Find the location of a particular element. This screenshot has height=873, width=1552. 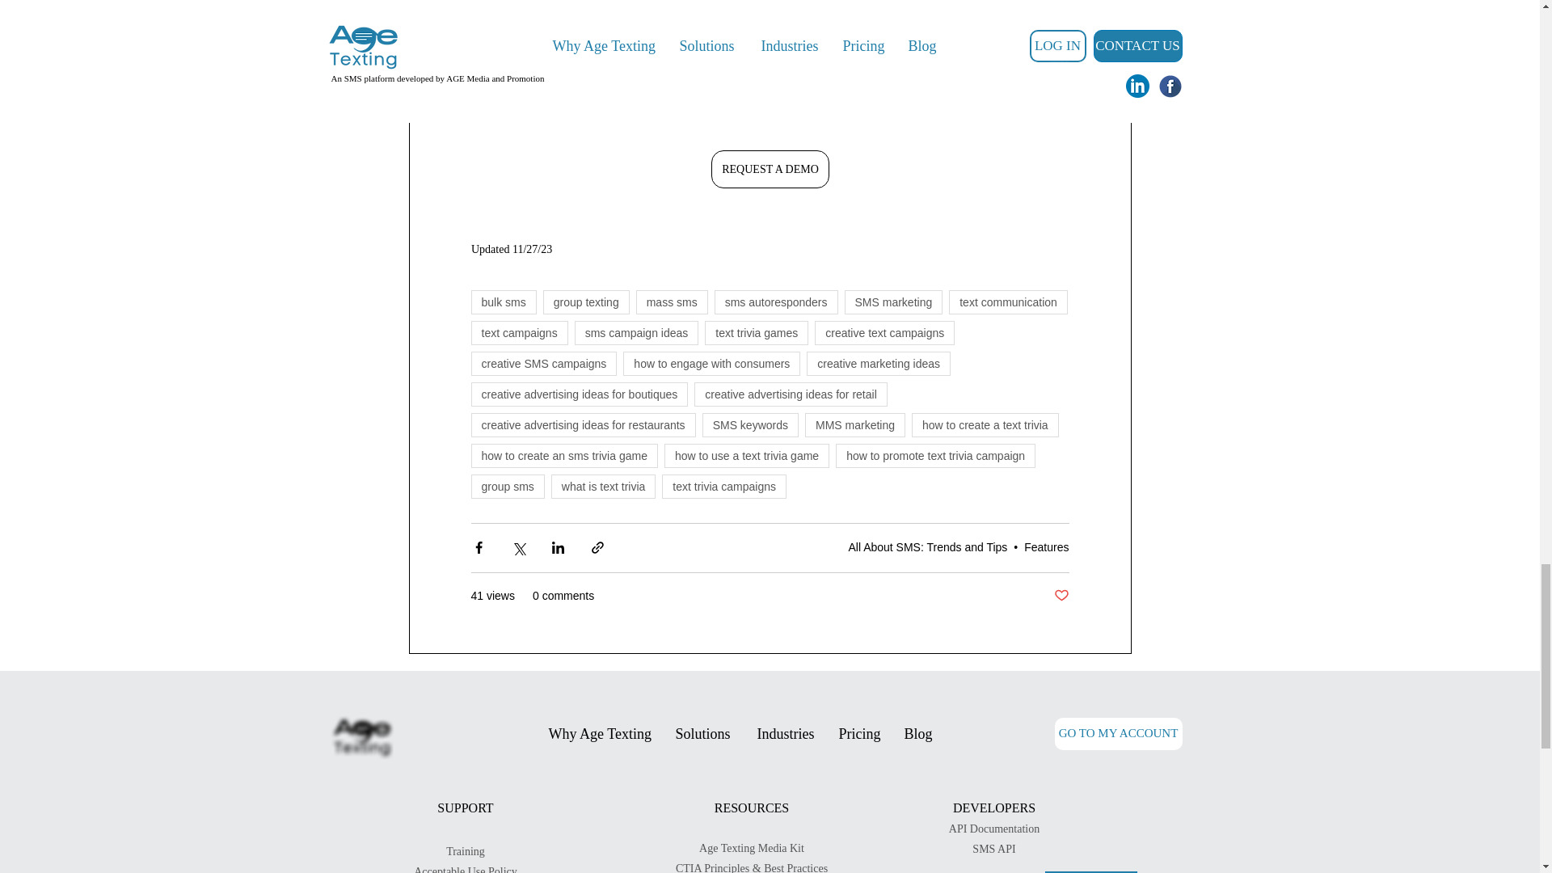

REQUEST A DEMO is located at coordinates (770, 169).